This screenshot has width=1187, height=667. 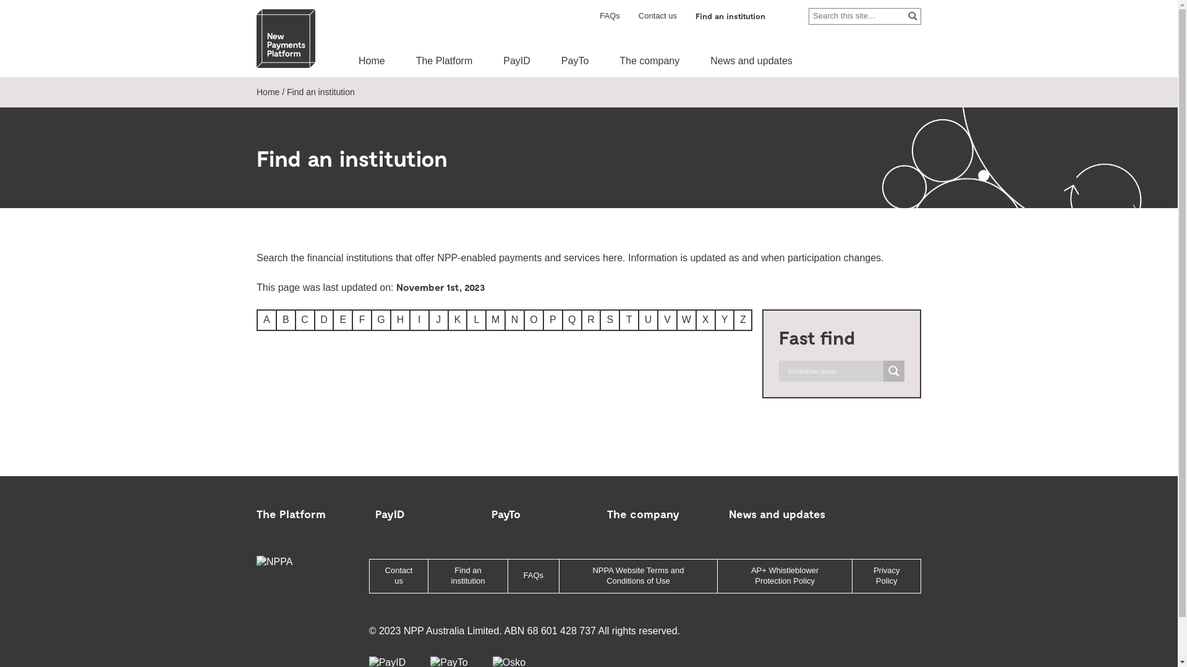 I want to click on Contact us, so click(x=658, y=16).